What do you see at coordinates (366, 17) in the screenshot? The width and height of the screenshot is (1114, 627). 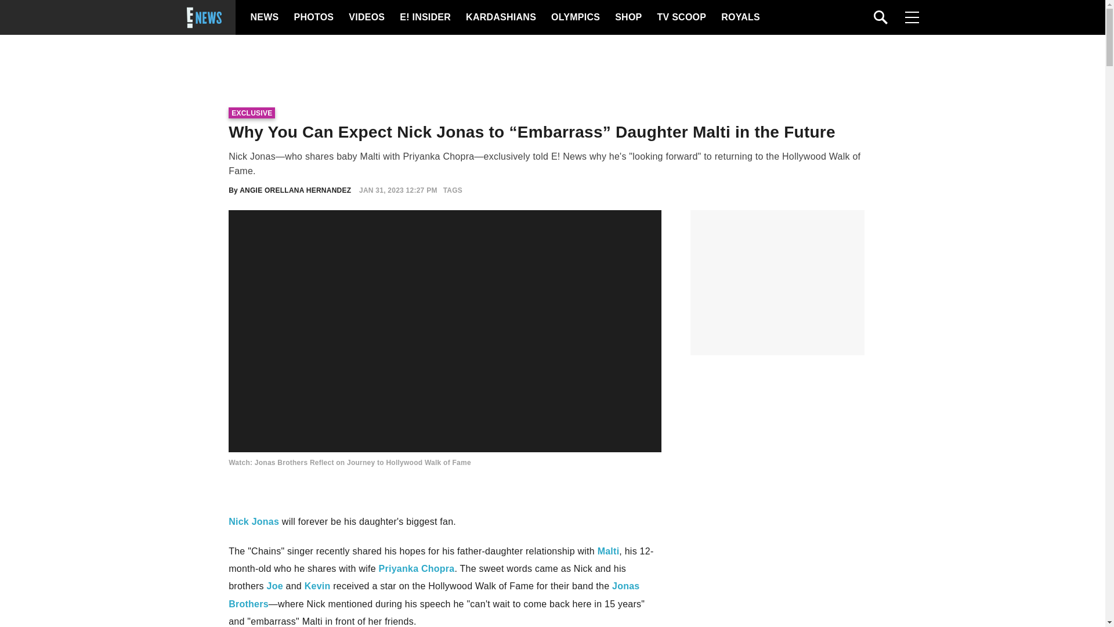 I see `VIDEOS` at bounding box center [366, 17].